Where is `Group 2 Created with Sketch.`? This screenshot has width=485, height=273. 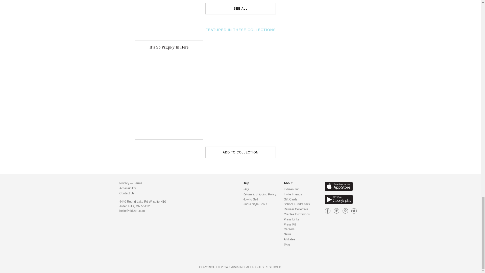 Group 2 Created with Sketch. is located at coordinates (328, 211).